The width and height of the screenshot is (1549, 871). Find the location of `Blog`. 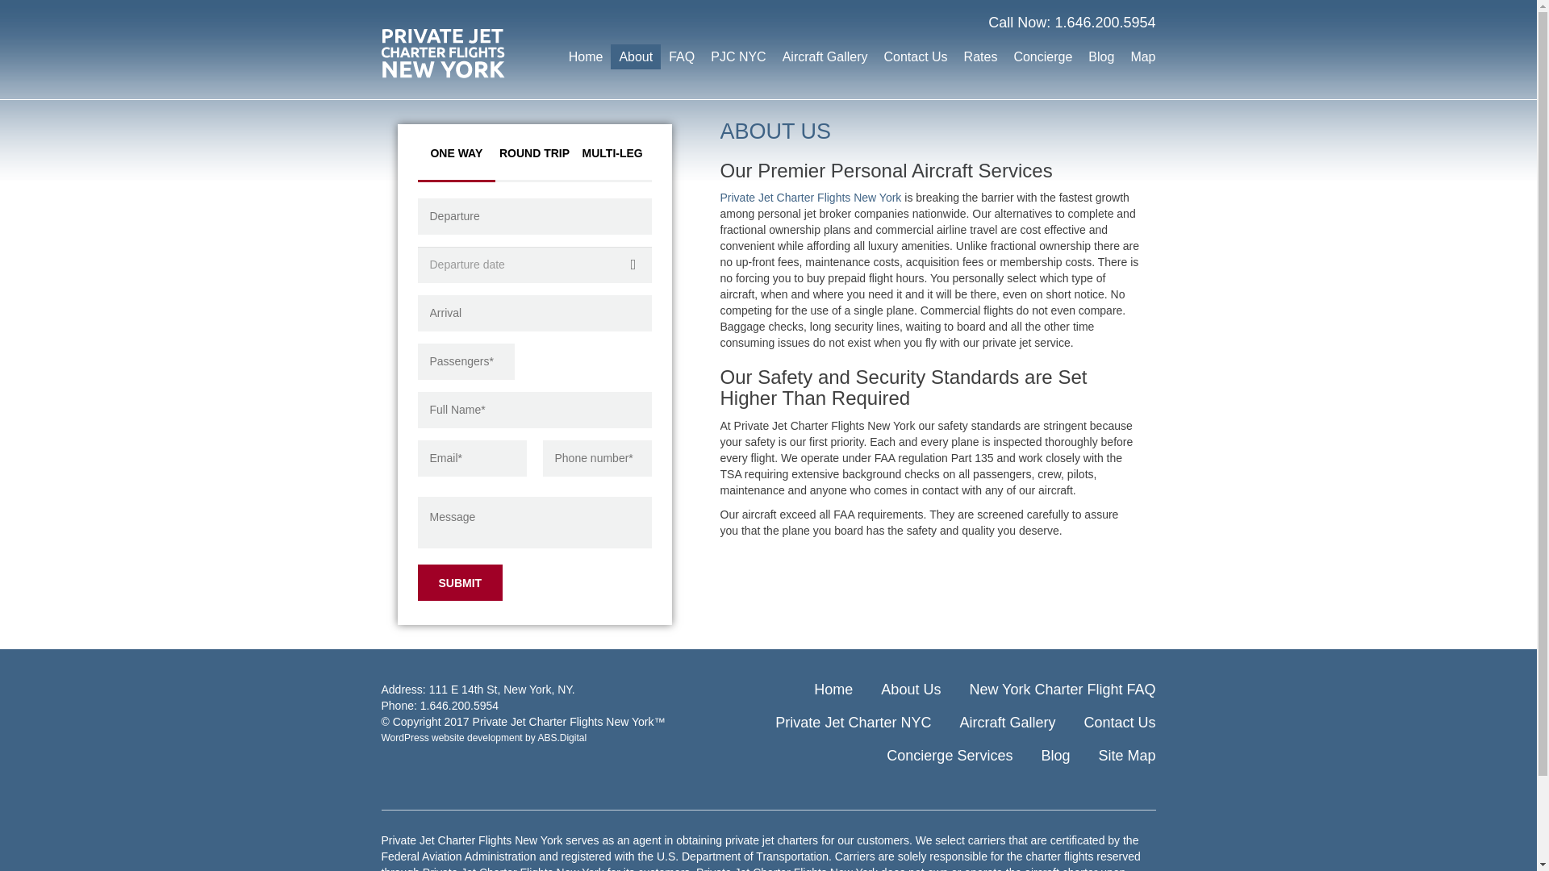

Blog is located at coordinates (1055, 755).